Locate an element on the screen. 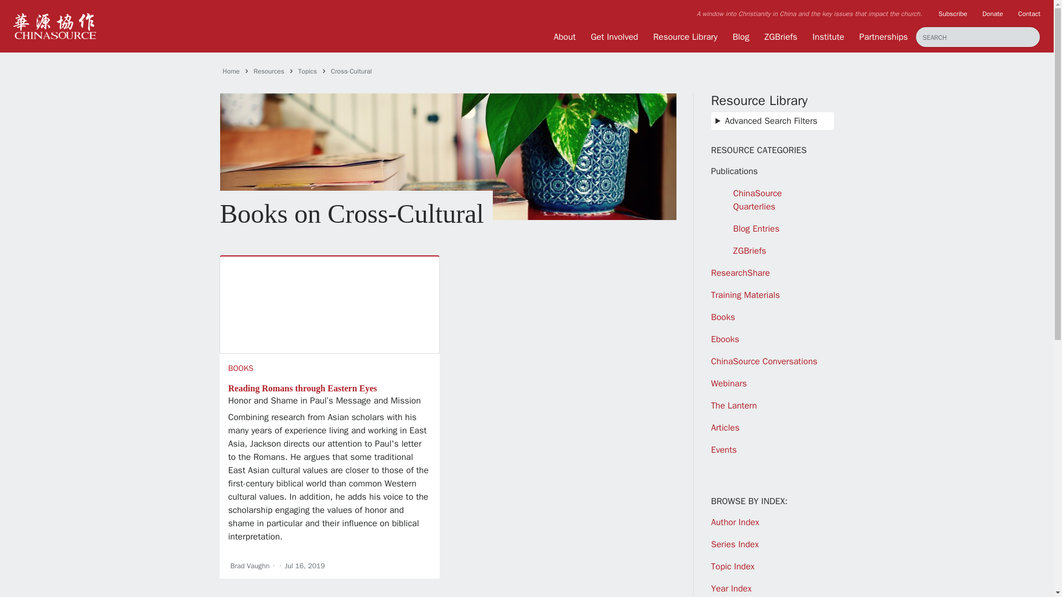  ChinaSource Conversations is located at coordinates (764, 362).